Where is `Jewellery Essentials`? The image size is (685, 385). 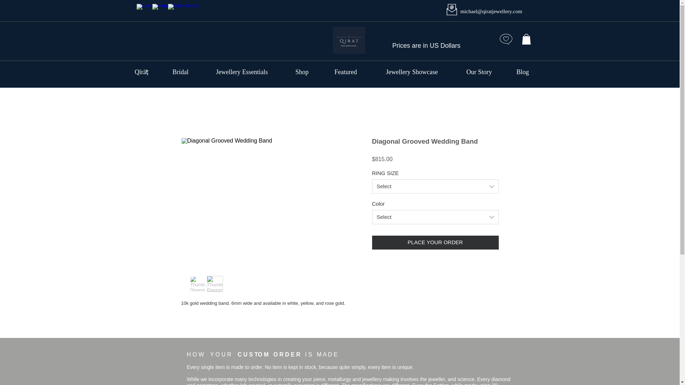 Jewellery Essentials is located at coordinates (242, 72).